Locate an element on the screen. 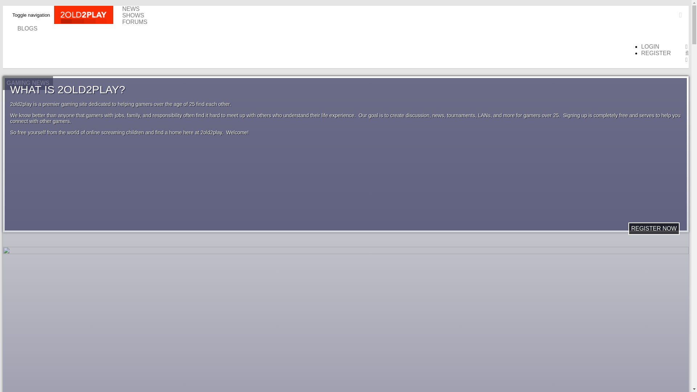  SHOWS is located at coordinates (133, 15).